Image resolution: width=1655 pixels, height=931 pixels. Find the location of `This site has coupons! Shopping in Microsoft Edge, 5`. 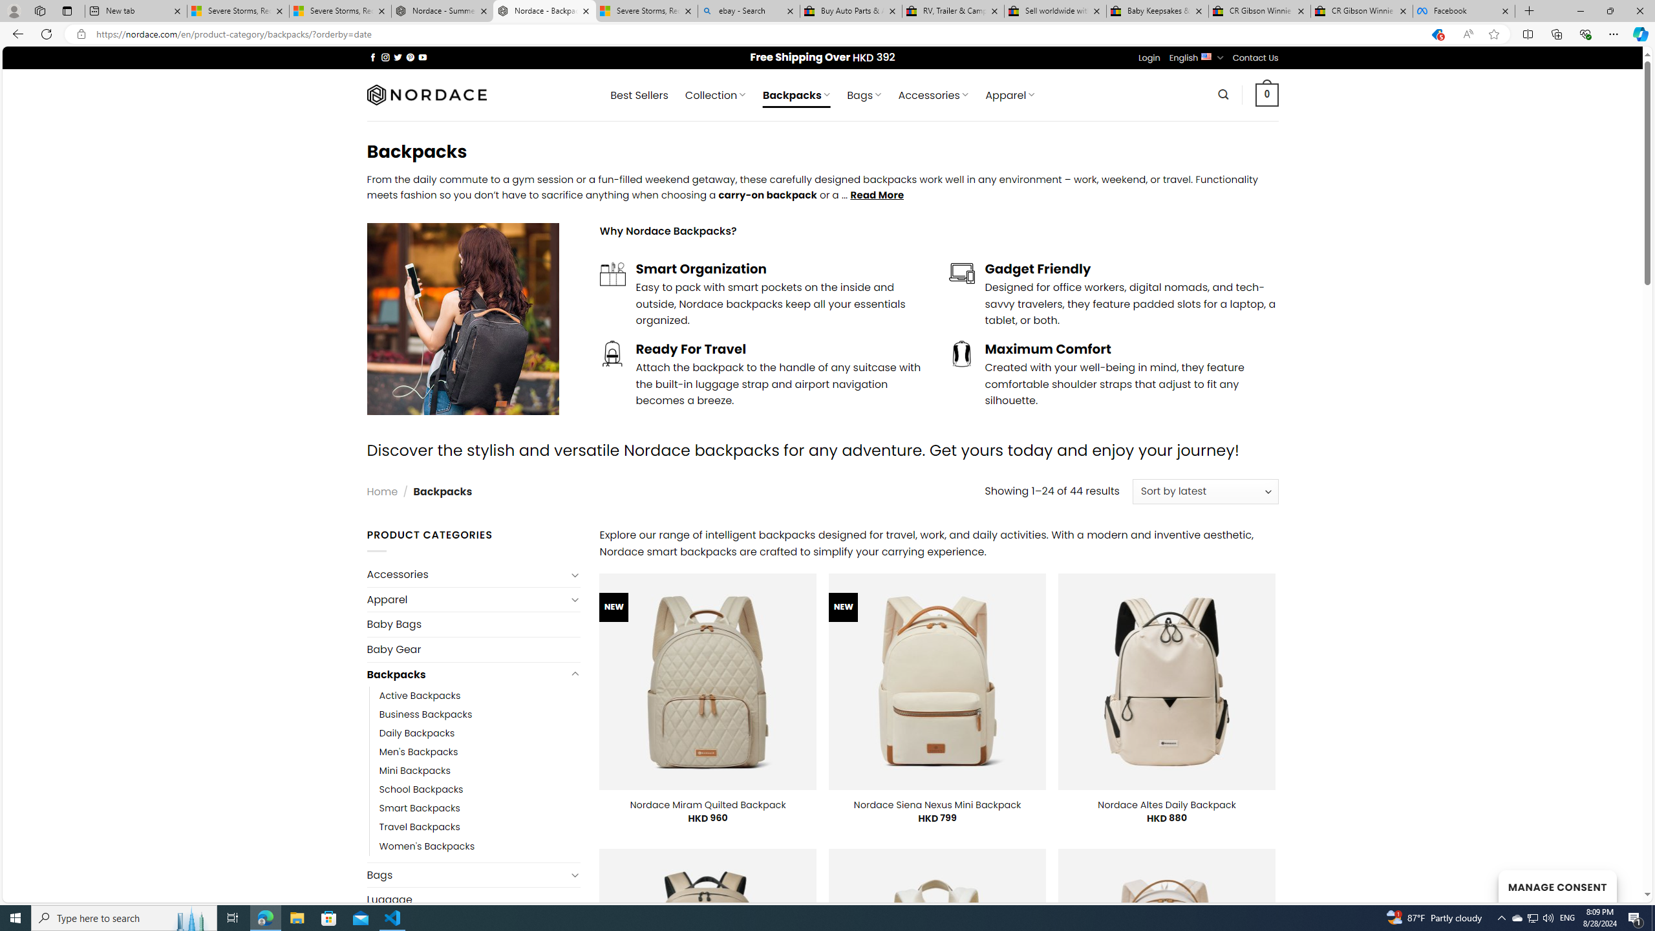

This site has coupons! Shopping in Microsoft Edge, 5 is located at coordinates (1436, 34).